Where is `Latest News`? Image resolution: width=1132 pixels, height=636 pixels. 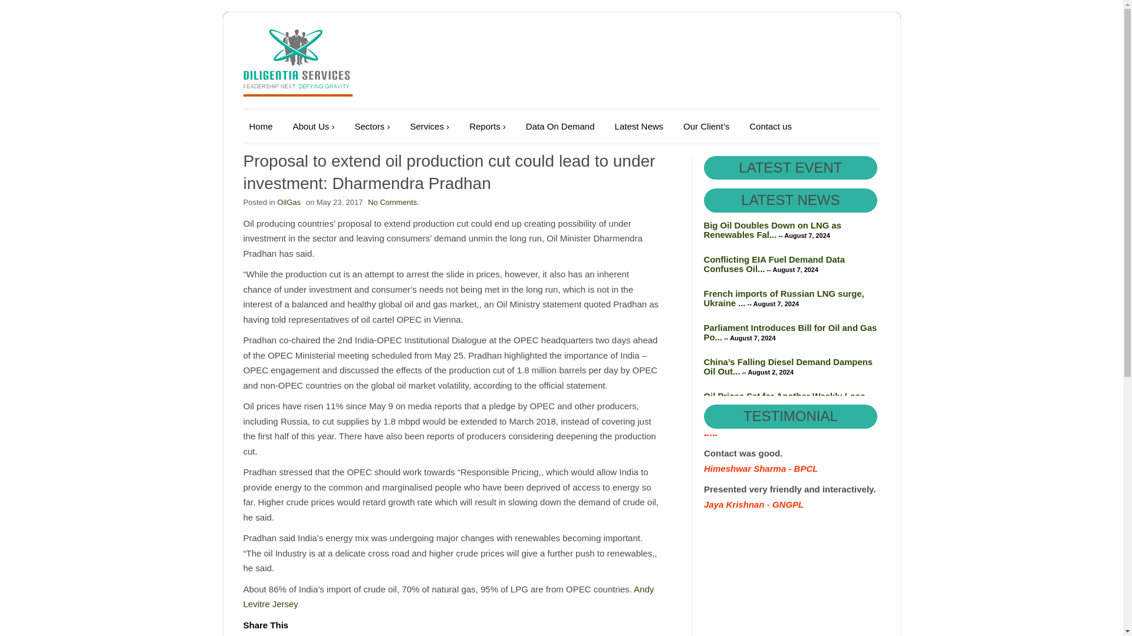
Latest News is located at coordinates (639, 126).